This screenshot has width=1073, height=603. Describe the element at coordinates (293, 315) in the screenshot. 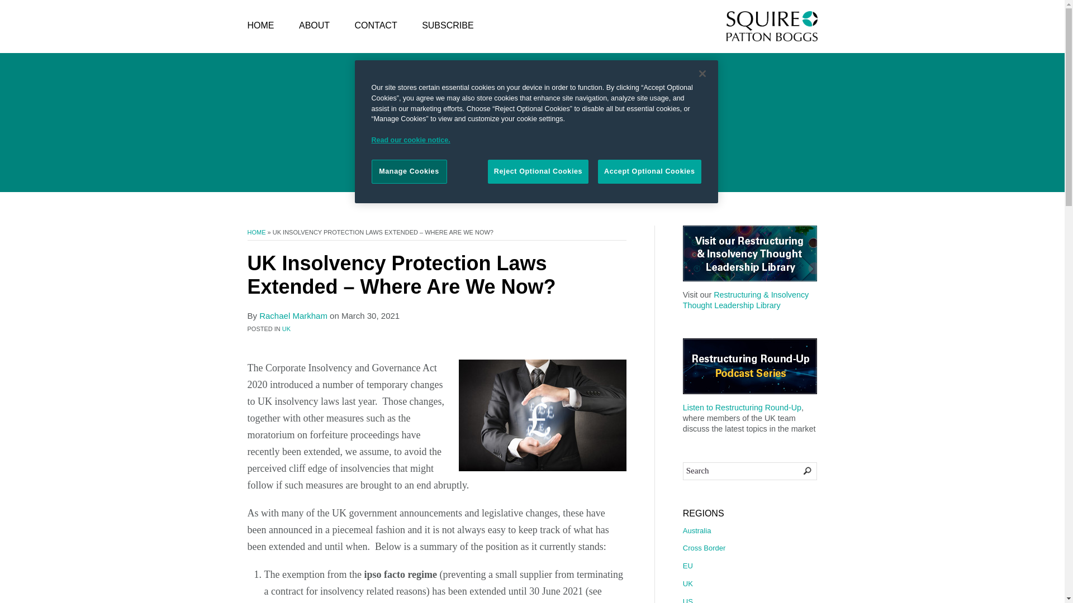

I see `Rachael Markham` at that location.